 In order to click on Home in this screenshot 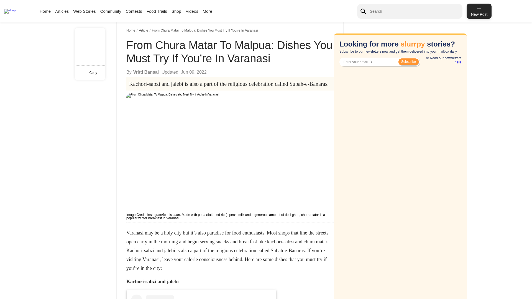, I will do `click(131, 30)`.